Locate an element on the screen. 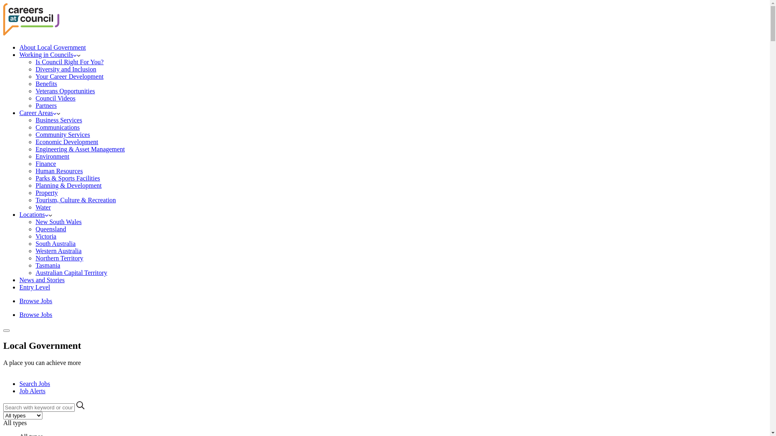 The width and height of the screenshot is (776, 436). Economic Development is located at coordinates (67, 142).